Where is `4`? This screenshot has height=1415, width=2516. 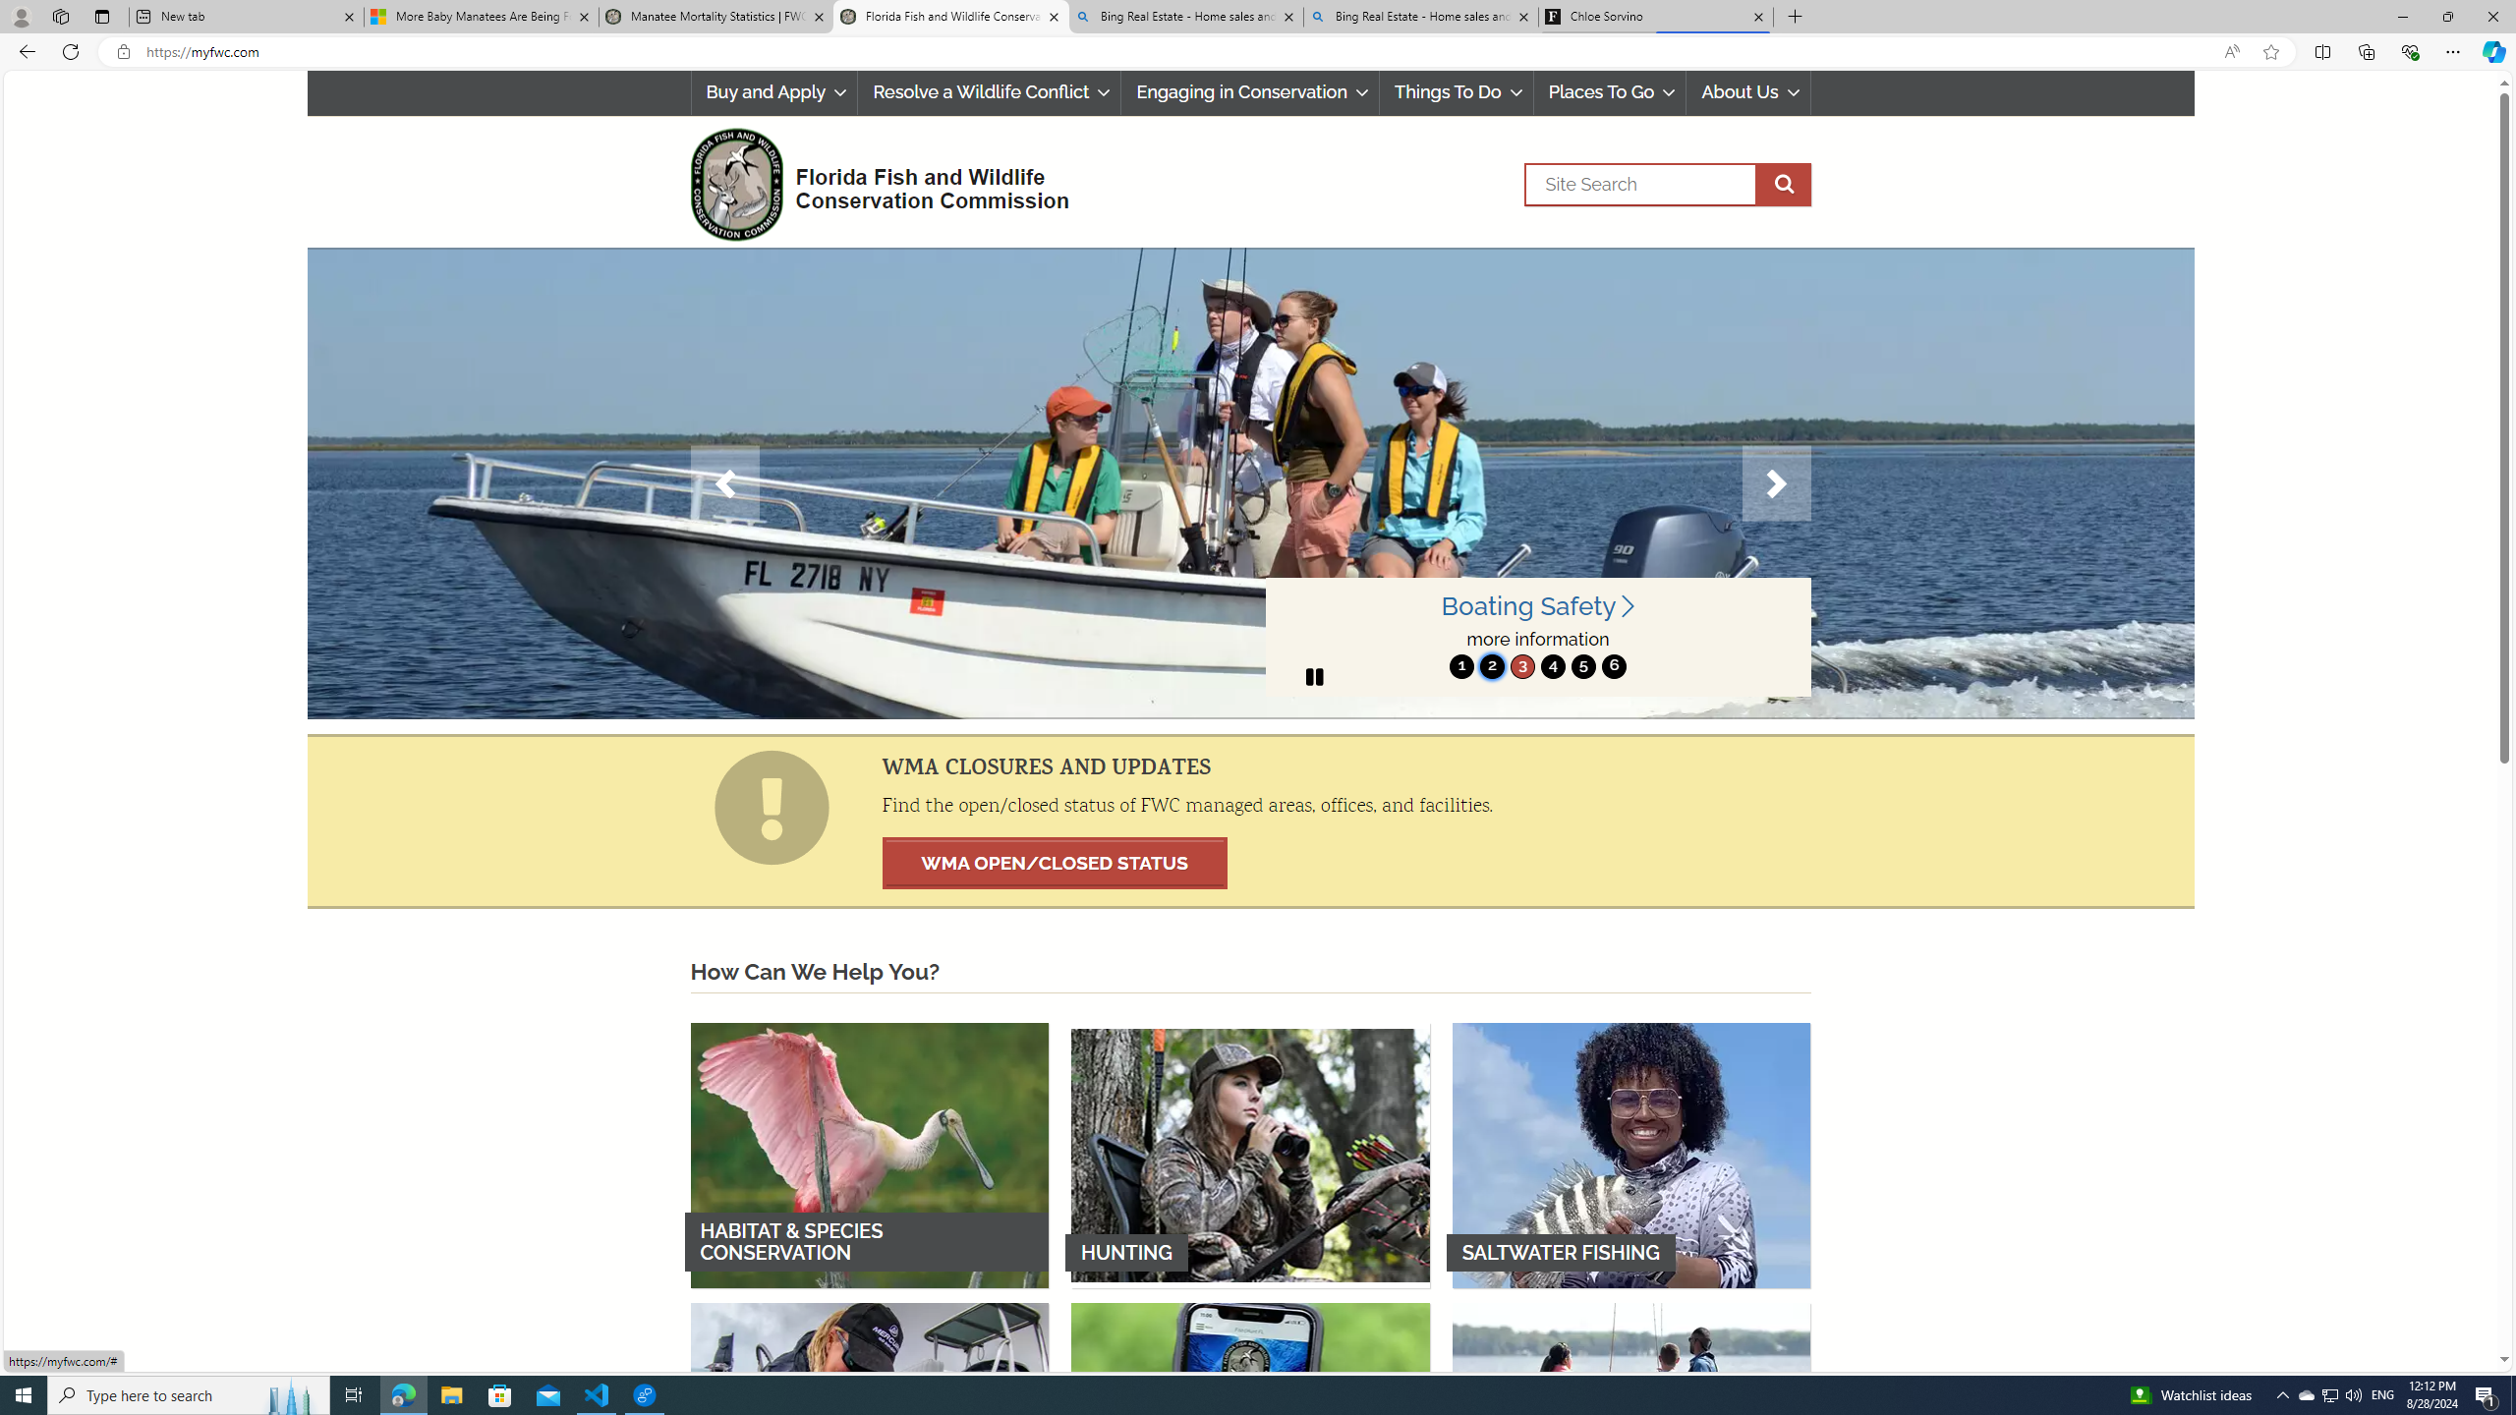 4 is located at coordinates (1552, 666).